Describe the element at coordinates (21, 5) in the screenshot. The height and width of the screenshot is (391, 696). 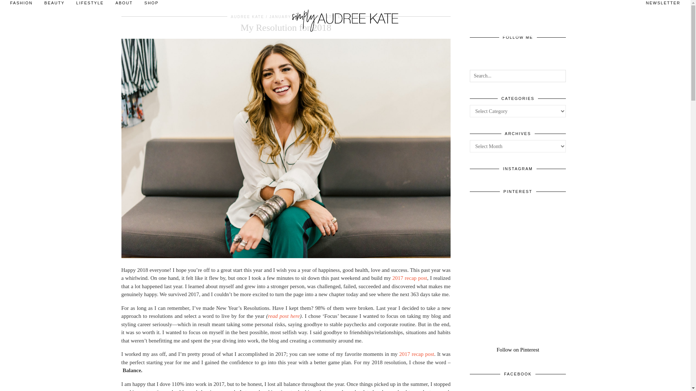
I see `FASHION` at that location.